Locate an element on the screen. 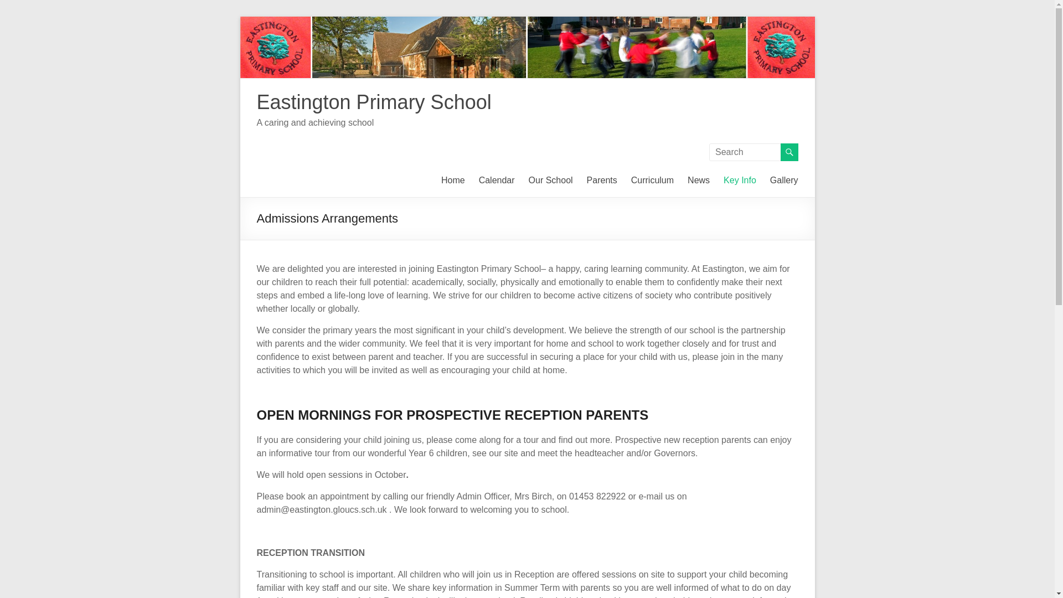 This screenshot has width=1063, height=598. Parents is located at coordinates (602, 181).